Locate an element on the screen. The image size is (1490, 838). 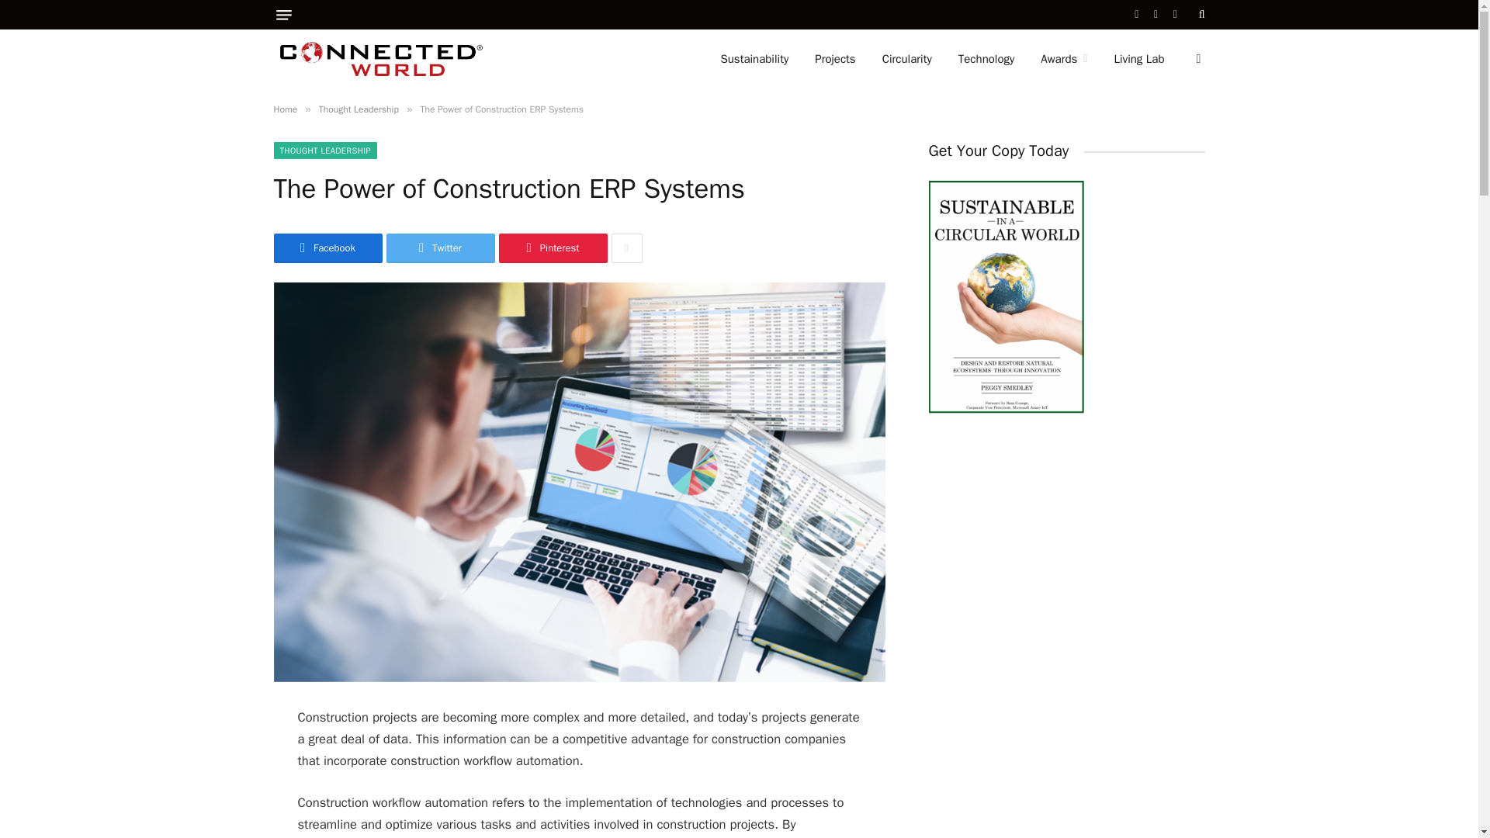
Sustainability is located at coordinates (754, 59).